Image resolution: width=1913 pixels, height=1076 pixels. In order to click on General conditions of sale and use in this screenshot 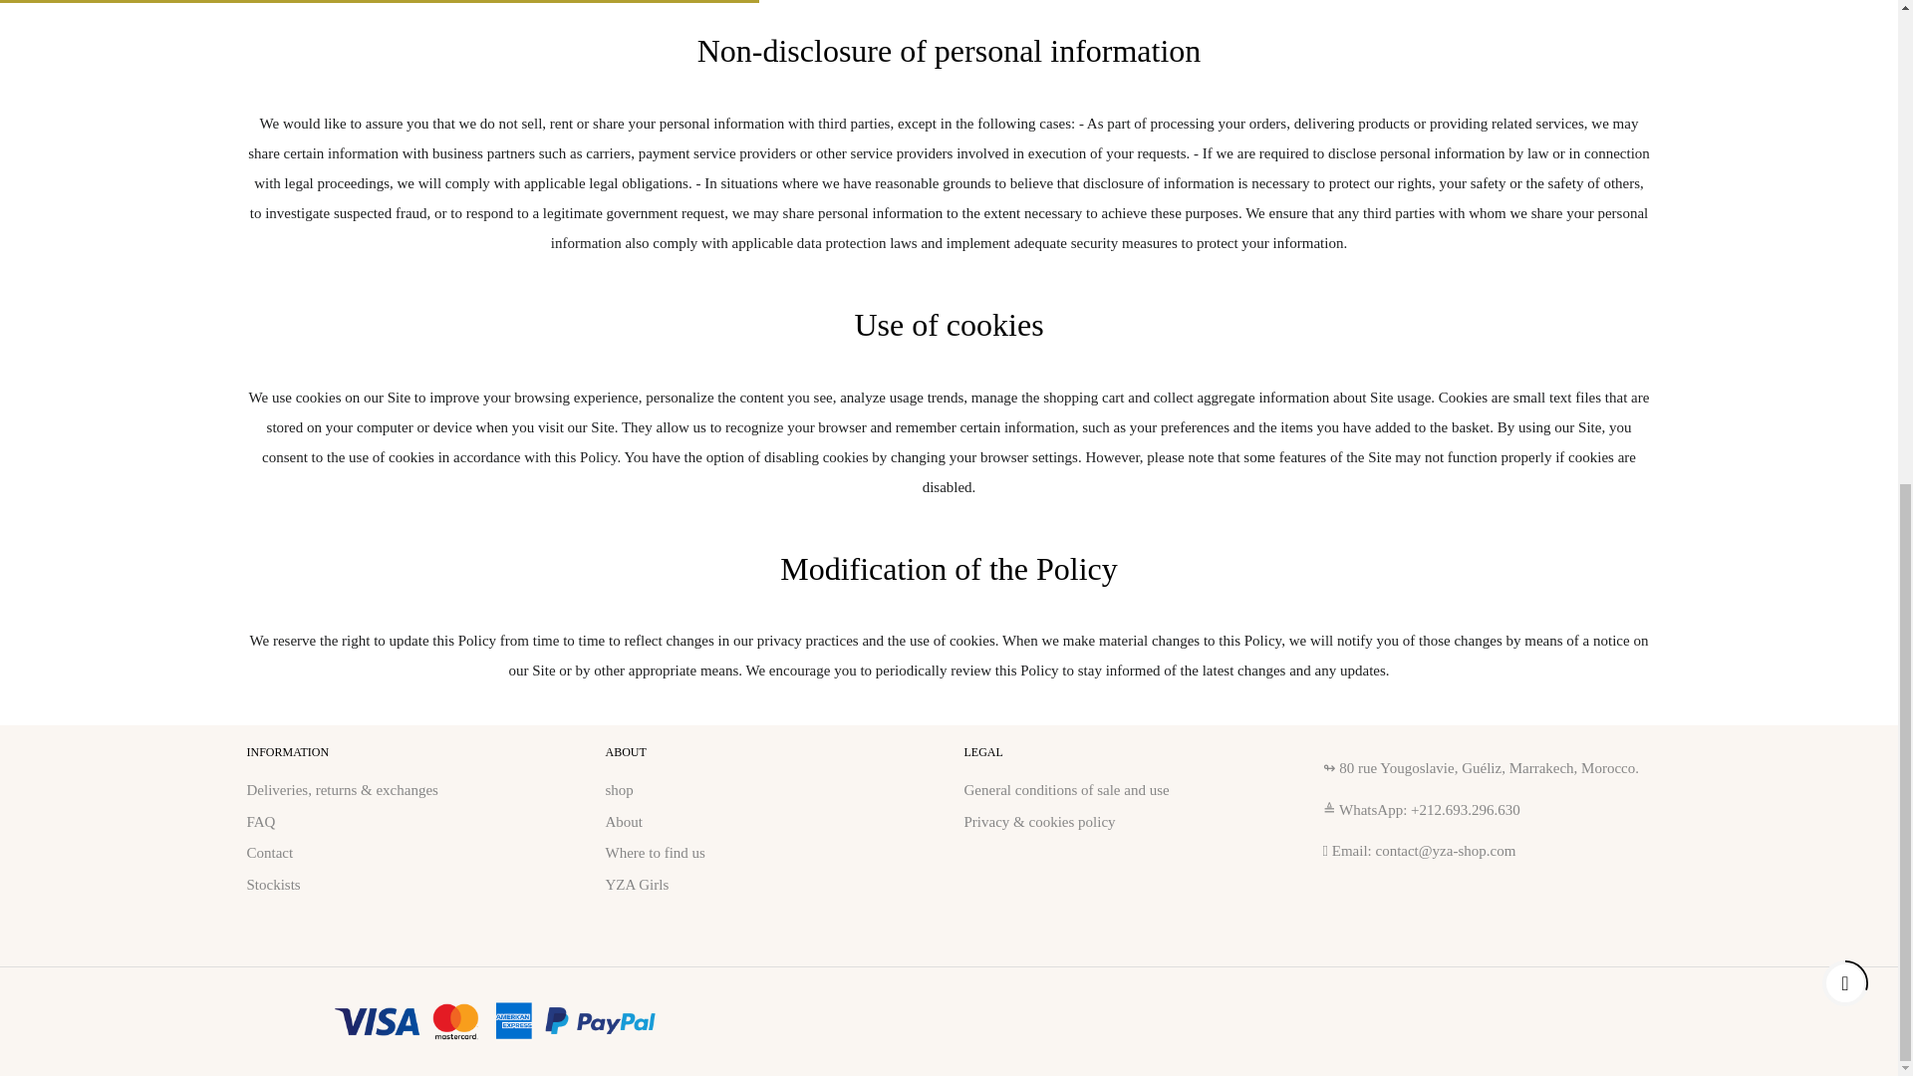, I will do `click(1066, 790)`.